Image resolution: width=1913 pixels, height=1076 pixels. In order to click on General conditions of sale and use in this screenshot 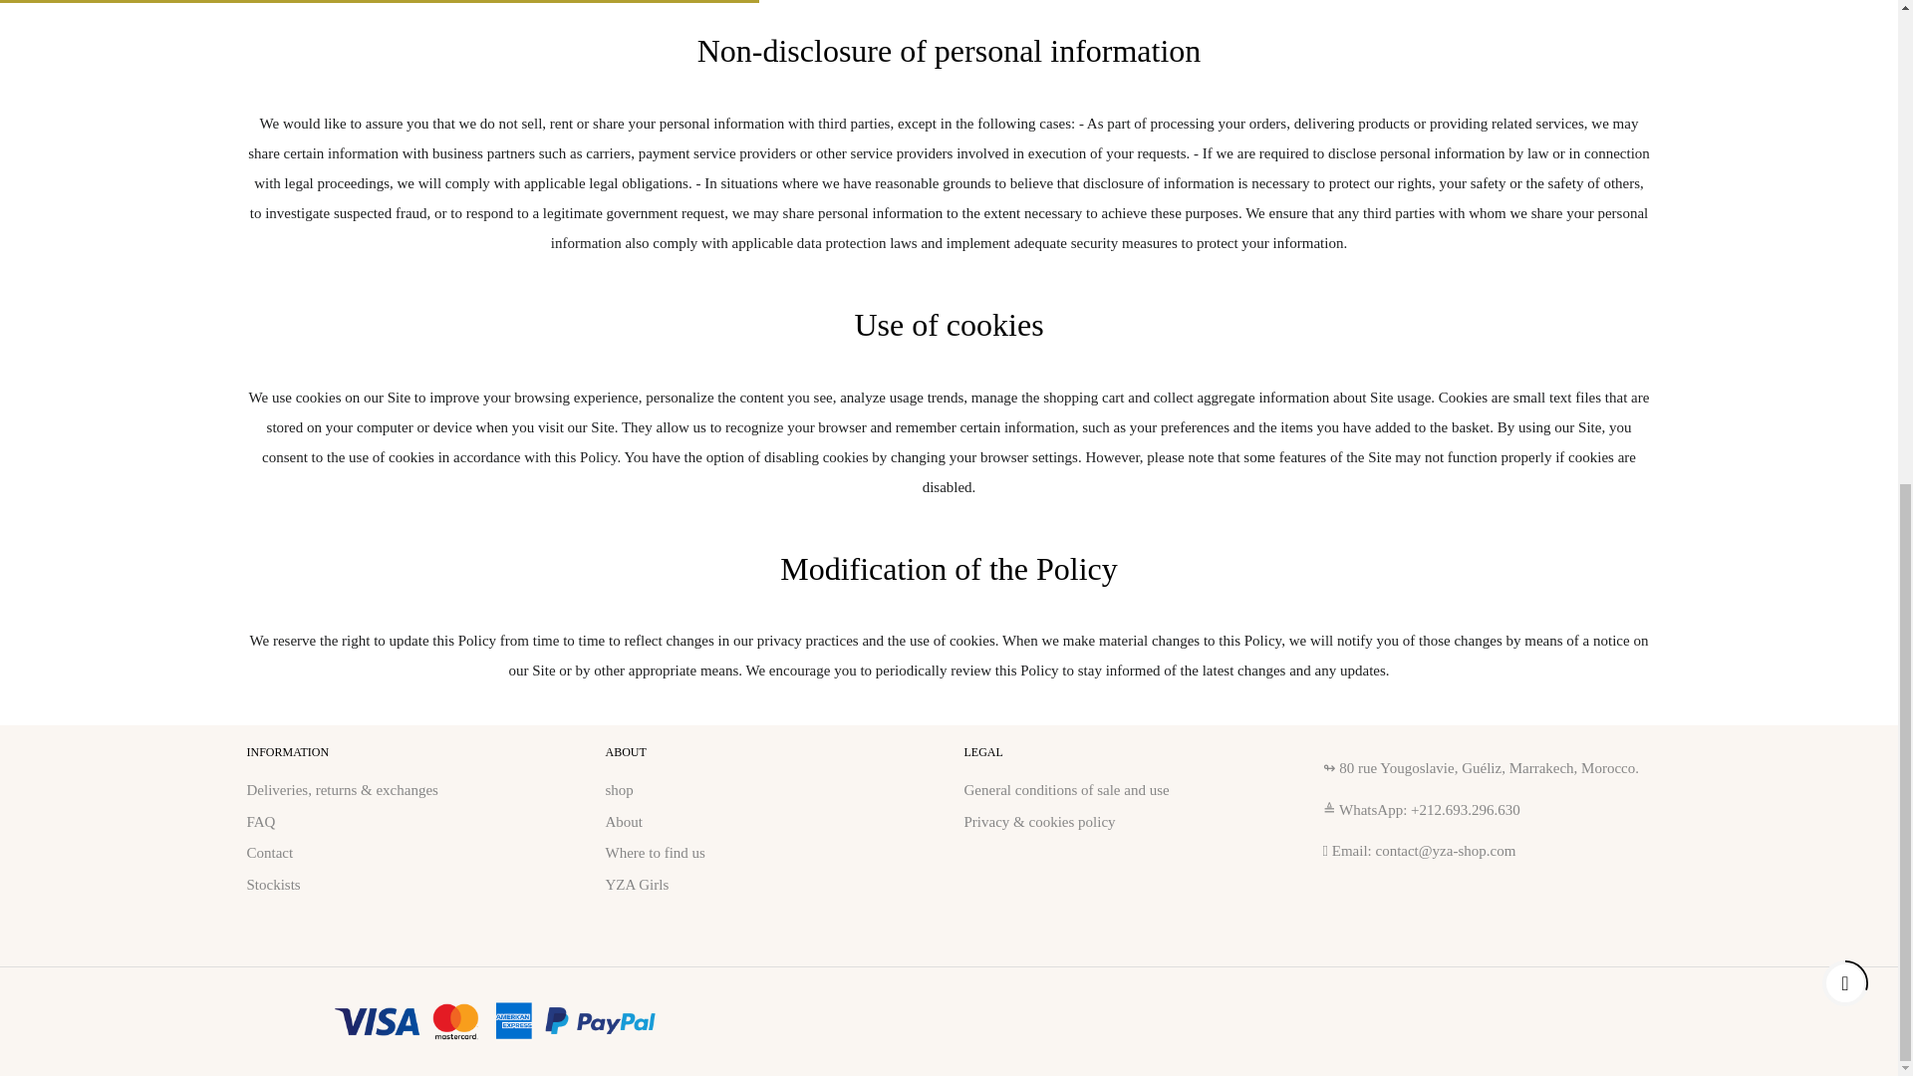, I will do `click(1066, 790)`.